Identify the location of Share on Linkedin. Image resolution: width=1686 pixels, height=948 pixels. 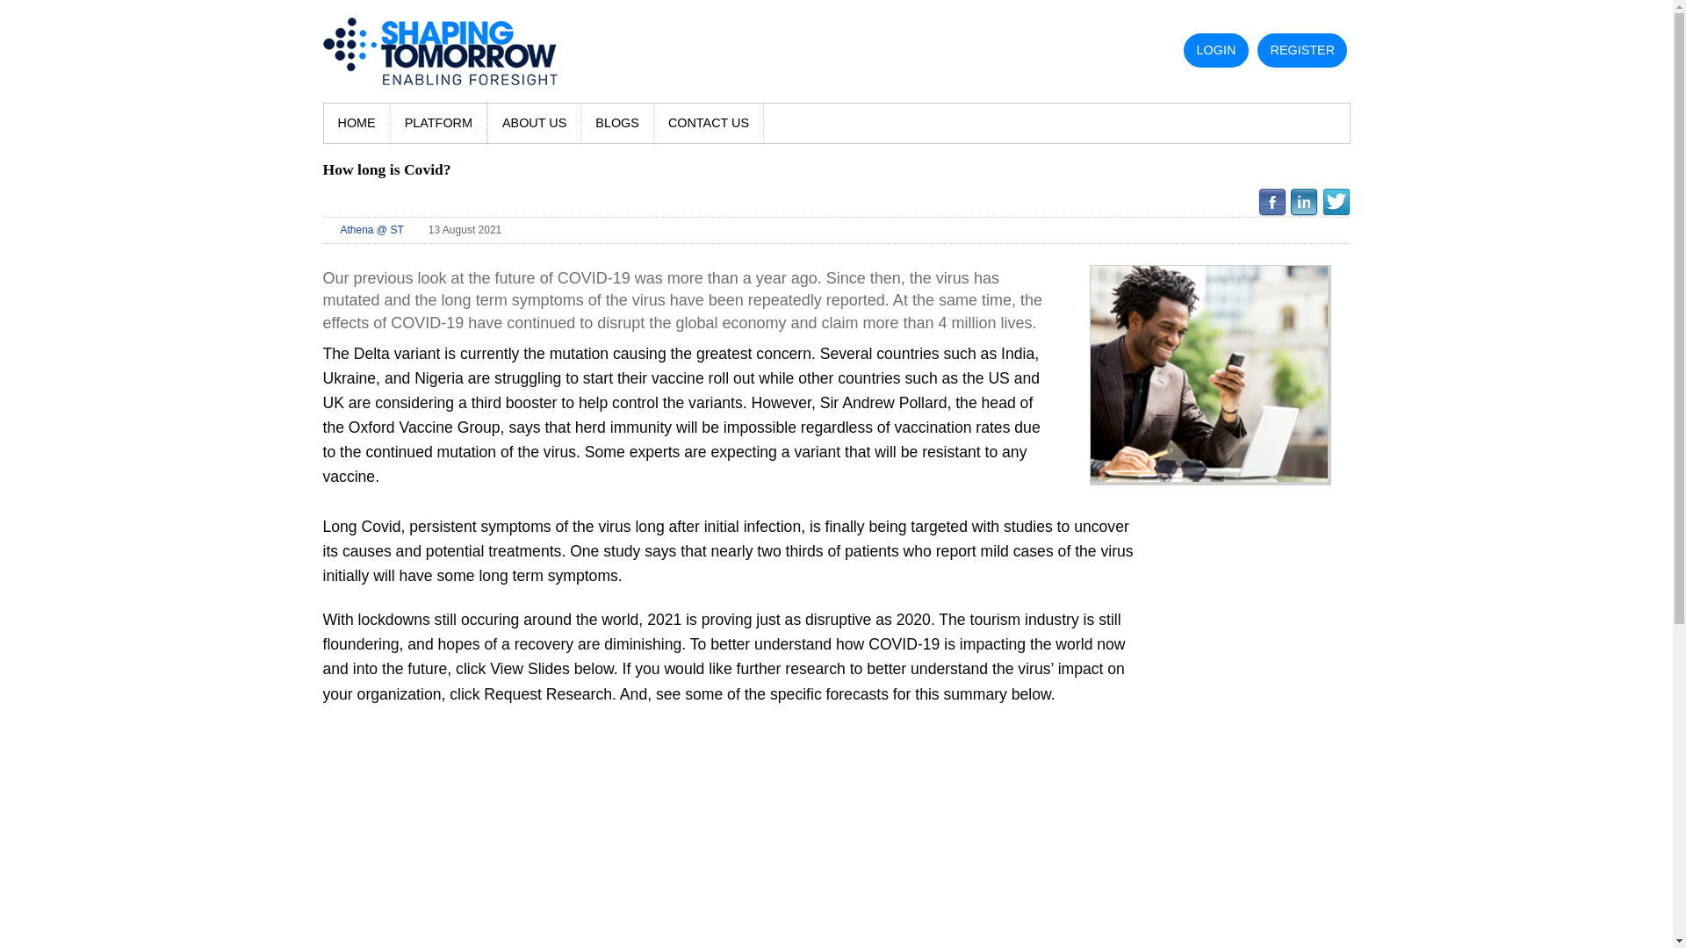
(1303, 202).